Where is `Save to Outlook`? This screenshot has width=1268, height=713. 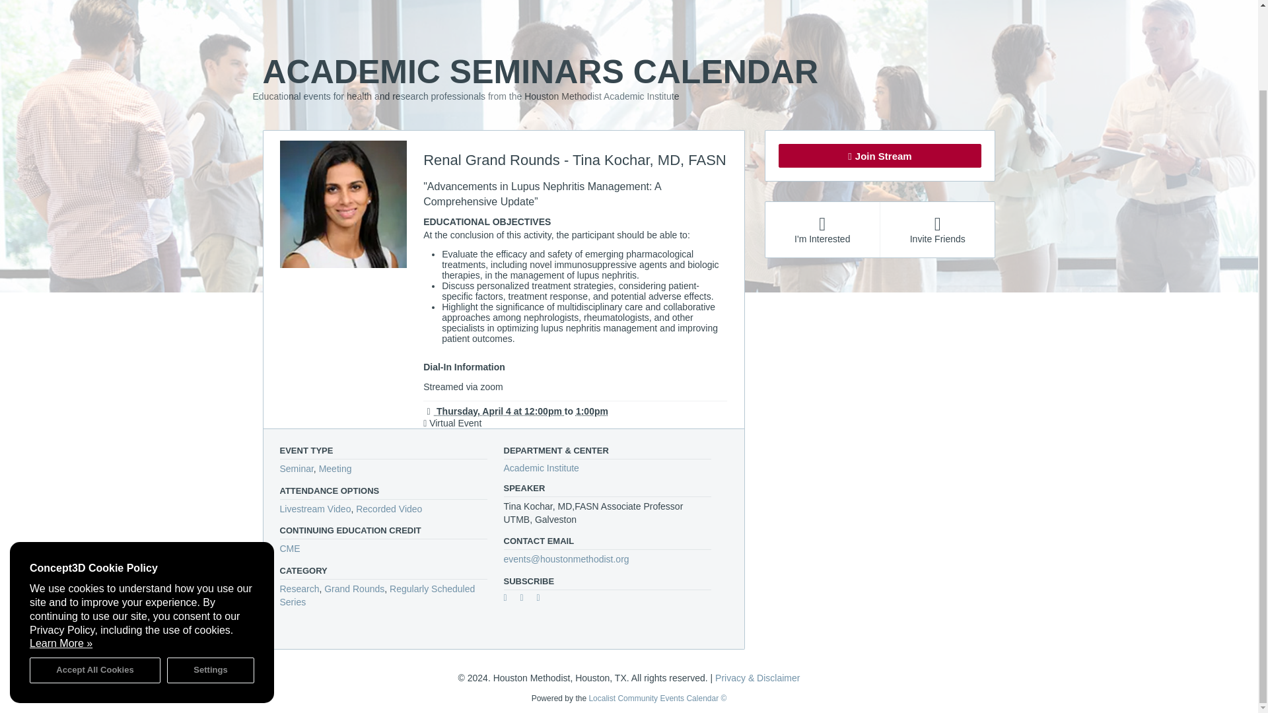
Save to Outlook is located at coordinates (543, 599).